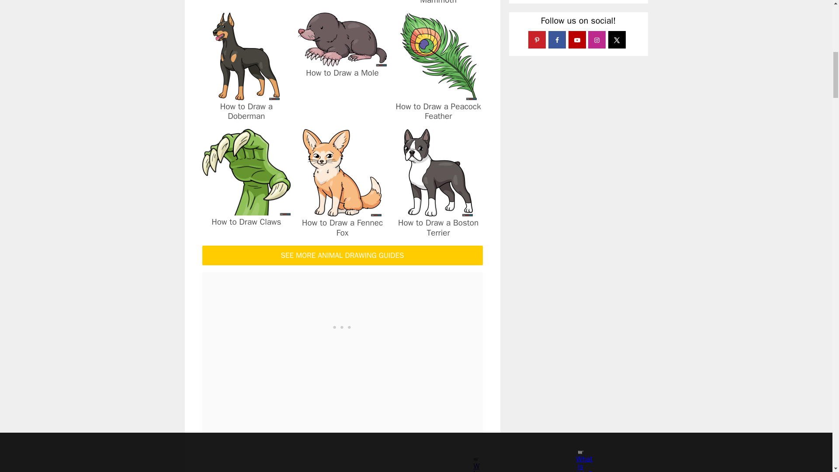 Image resolution: width=839 pixels, height=472 pixels. What do you see at coordinates (438, 211) in the screenshot?
I see `How to Draw a Boston Terrier` at bounding box center [438, 211].